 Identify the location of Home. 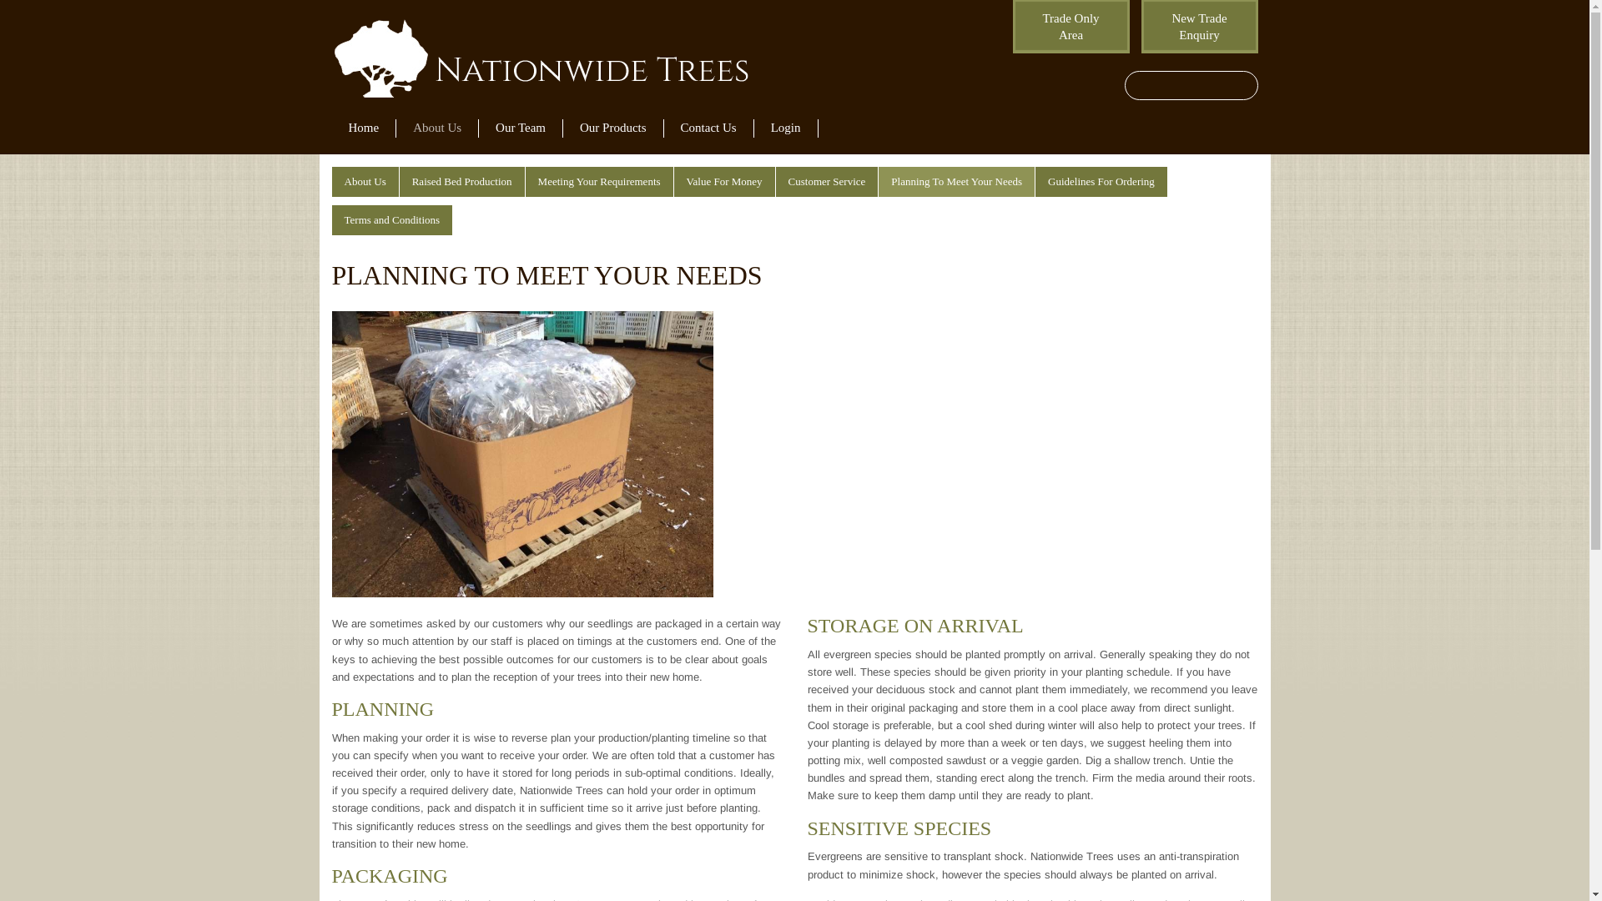
(364, 128).